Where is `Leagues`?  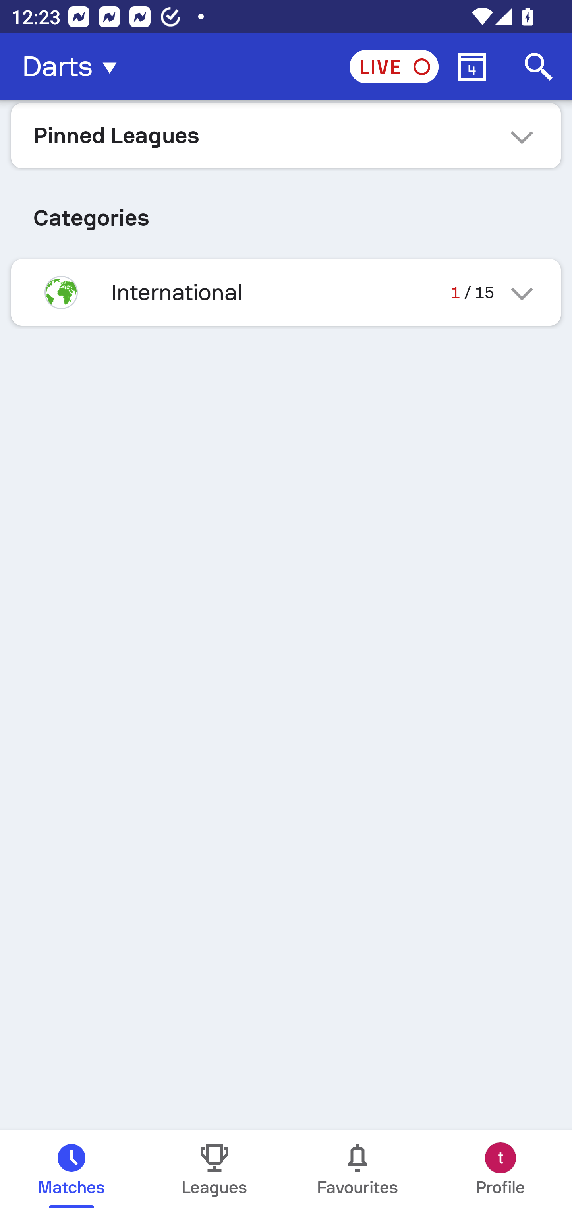 Leagues is located at coordinates (214, 1169).